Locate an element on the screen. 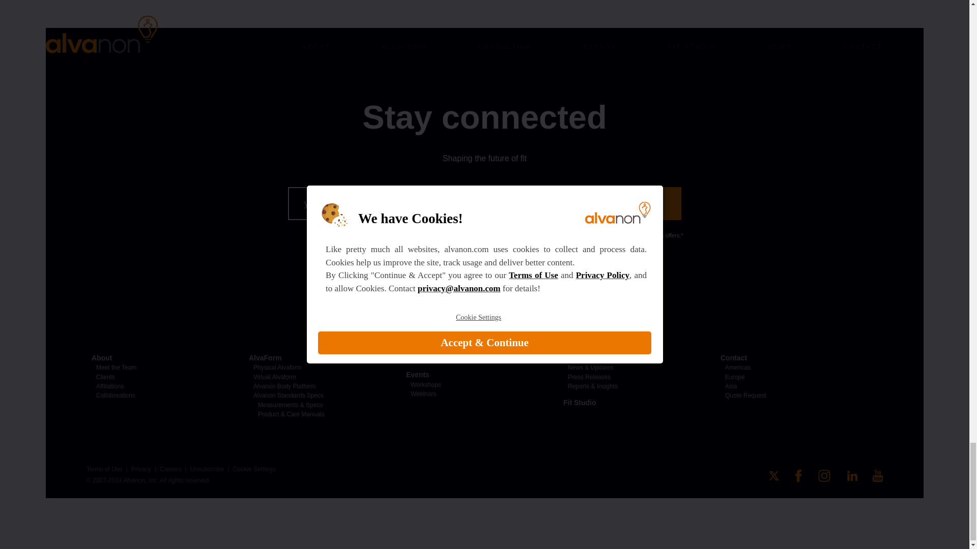 This screenshot has width=977, height=549. Collaborations is located at coordinates (116, 395).